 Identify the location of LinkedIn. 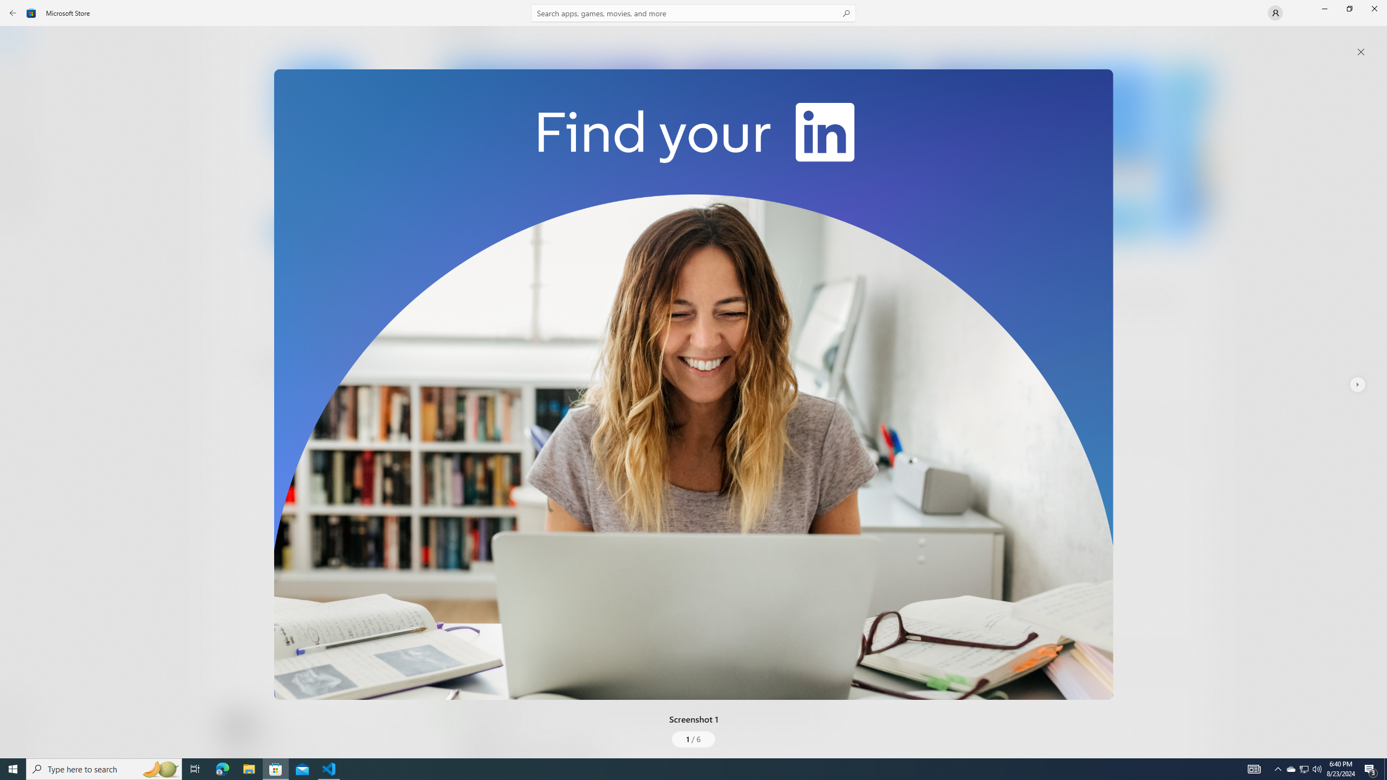
(317, 180).